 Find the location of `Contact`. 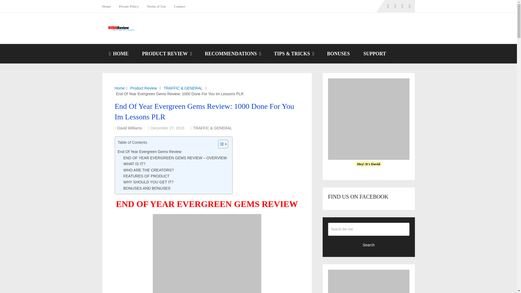

Contact is located at coordinates (179, 6).